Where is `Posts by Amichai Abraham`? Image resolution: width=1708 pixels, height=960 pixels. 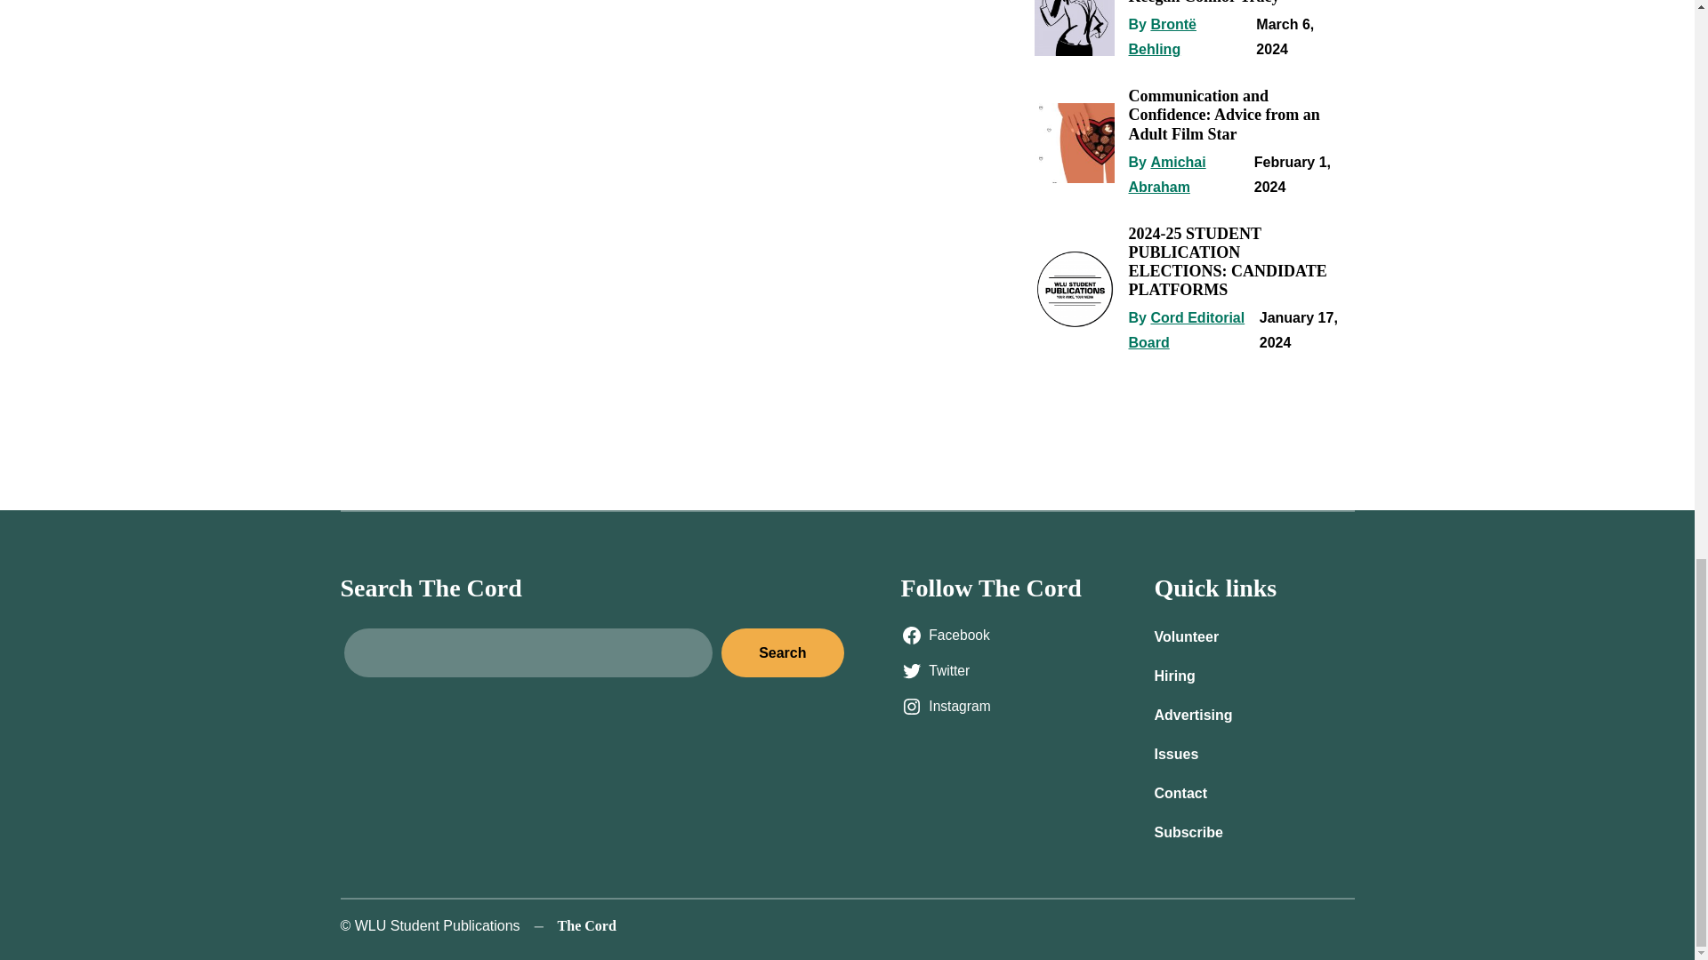
Posts by Amichai Abraham is located at coordinates (1166, 174).